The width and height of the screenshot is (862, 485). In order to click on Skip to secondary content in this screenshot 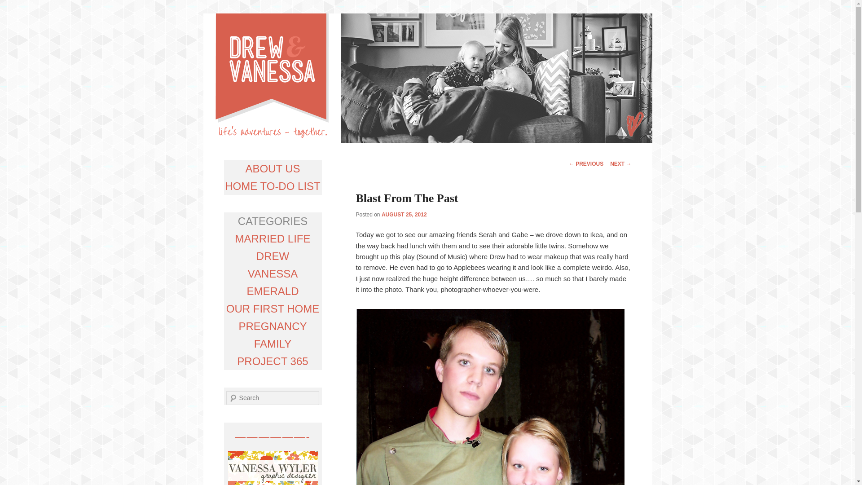, I will do `click(334, 162)`.